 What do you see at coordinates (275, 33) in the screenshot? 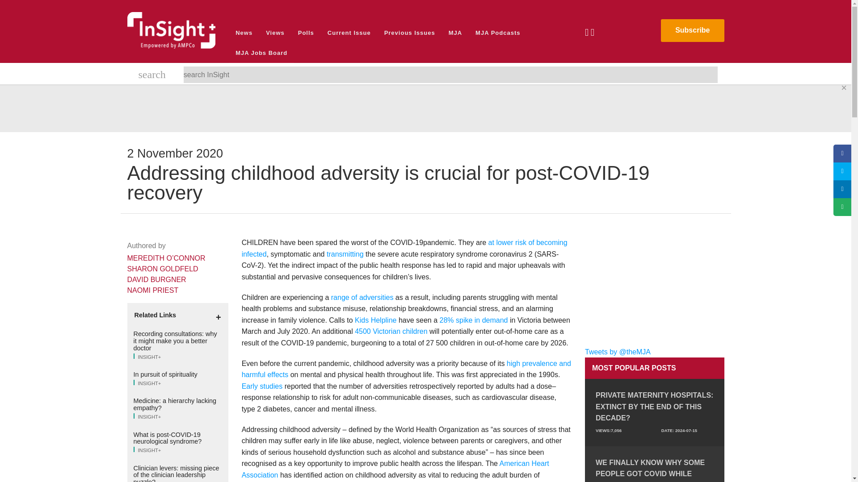
I see `Views` at bounding box center [275, 33].